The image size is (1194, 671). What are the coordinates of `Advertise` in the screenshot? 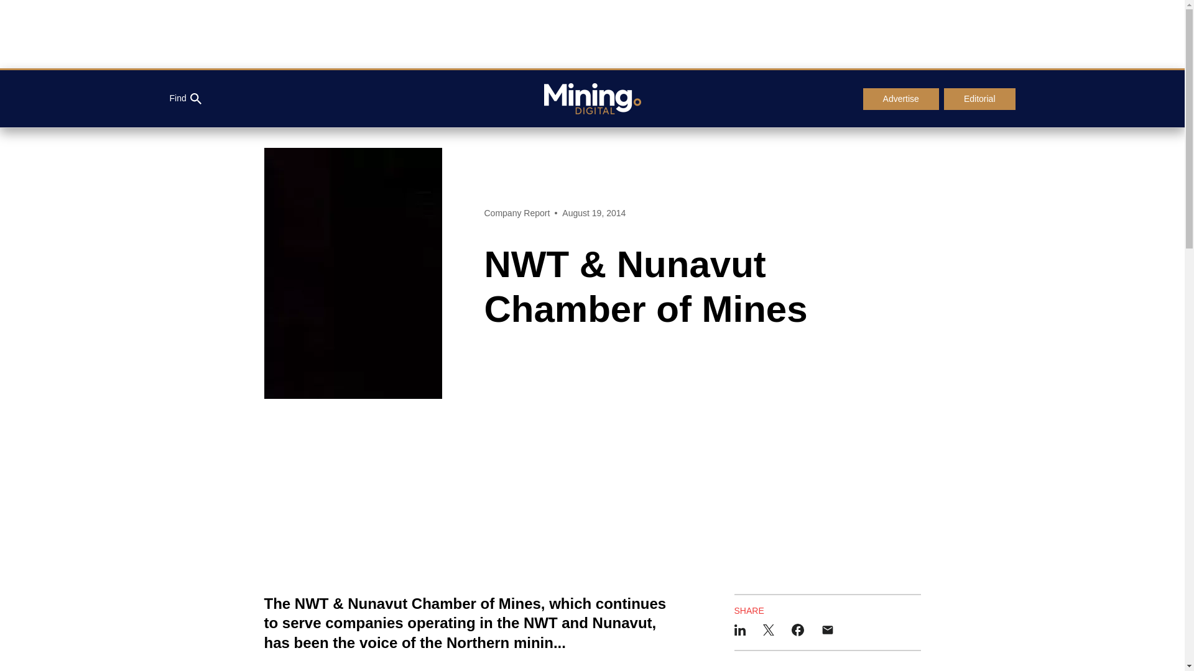 It's located at (900, 99).